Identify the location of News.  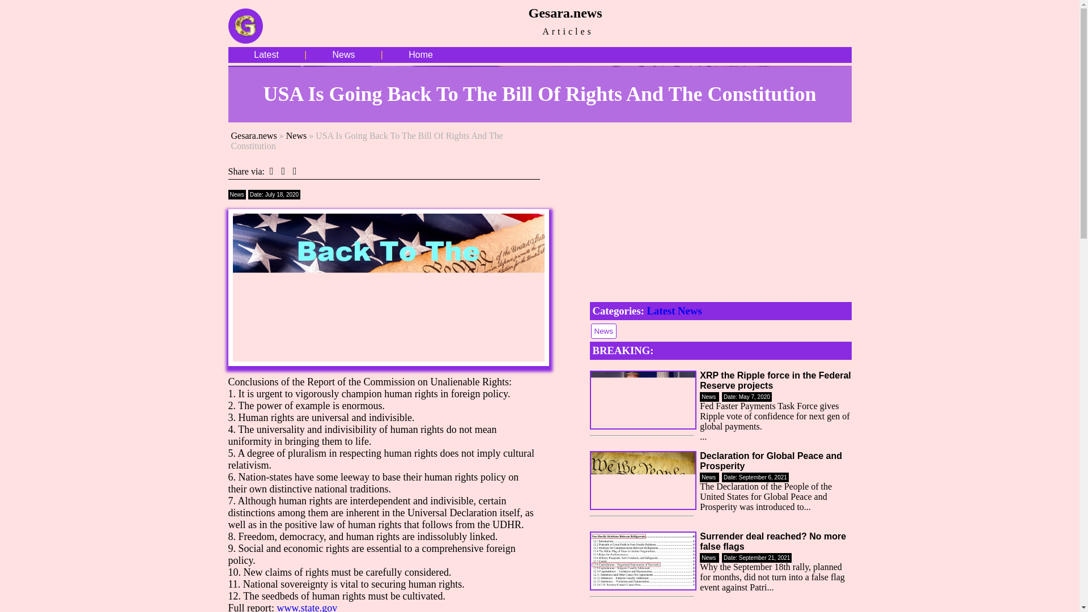
(603, 330).